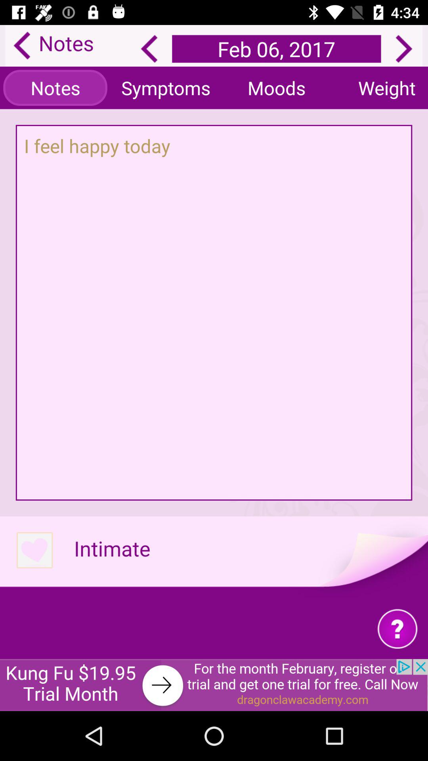  Describe the element at coordinates (404, 49) in the screenshot. I see `move to next day` at that location.